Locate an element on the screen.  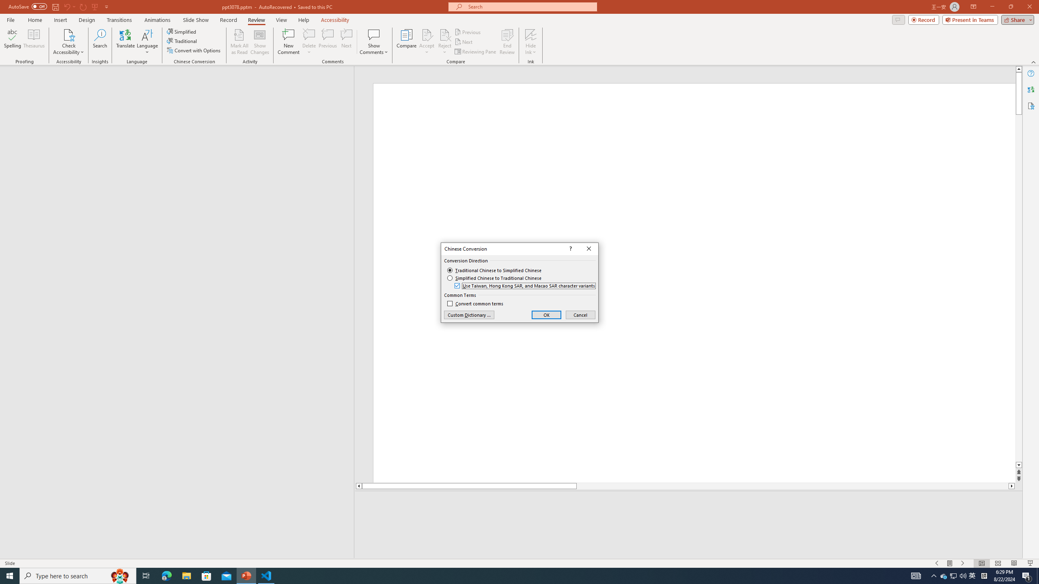
Previous is located at coordinates (468, 32).